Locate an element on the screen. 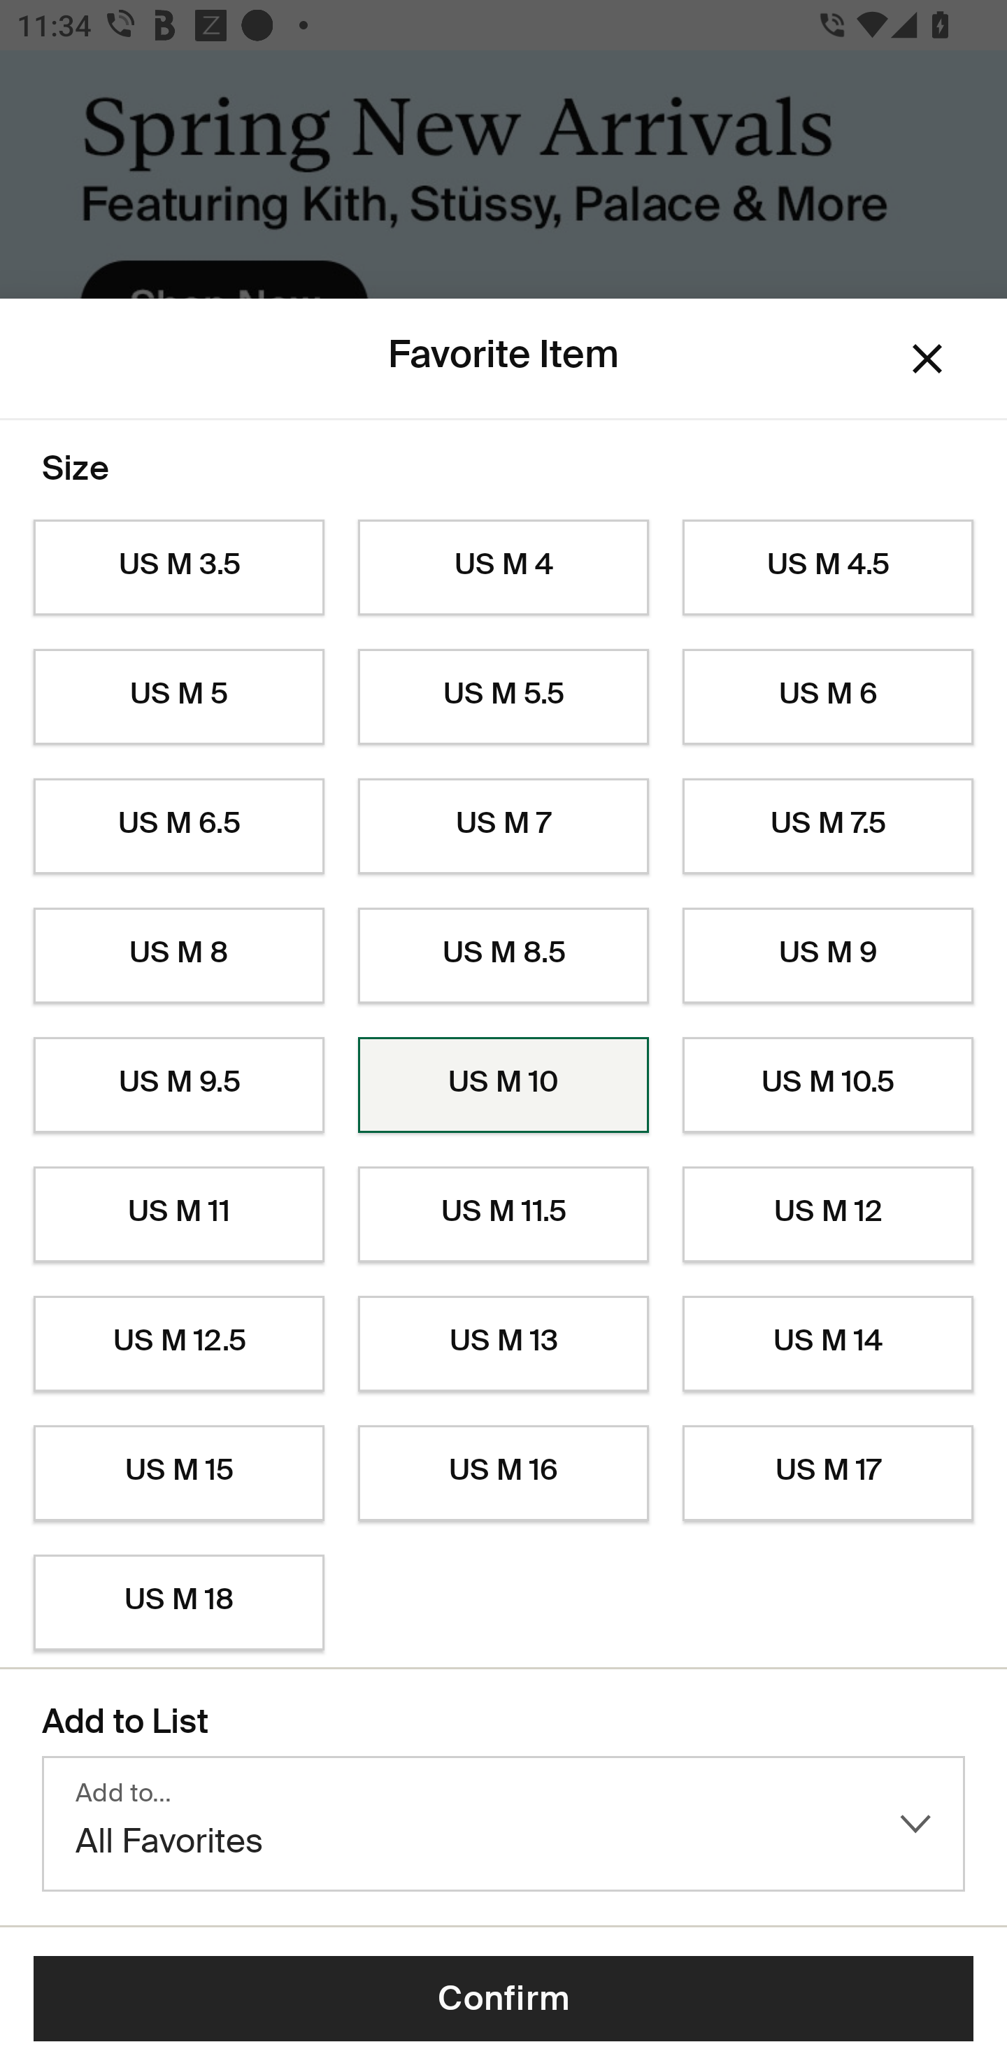 This screenshot has height=2070, width=1007. US M 5 is located at coordinates (178, 697).